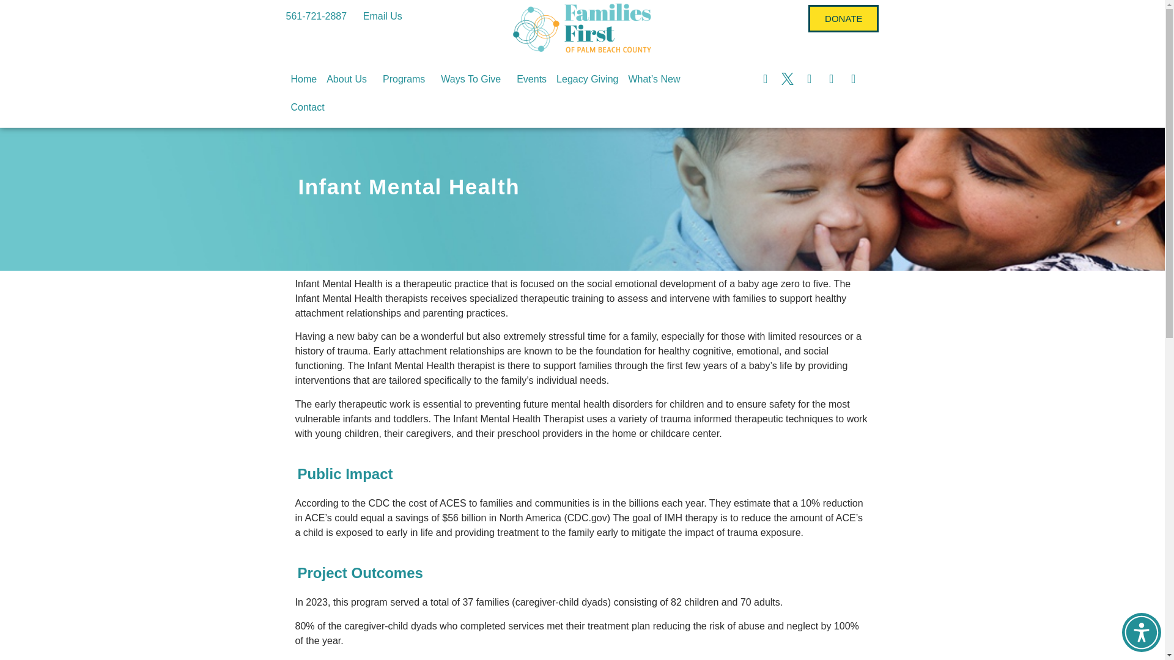 The image size is (1174, 660). I want to click on Events, so click(532, 79).